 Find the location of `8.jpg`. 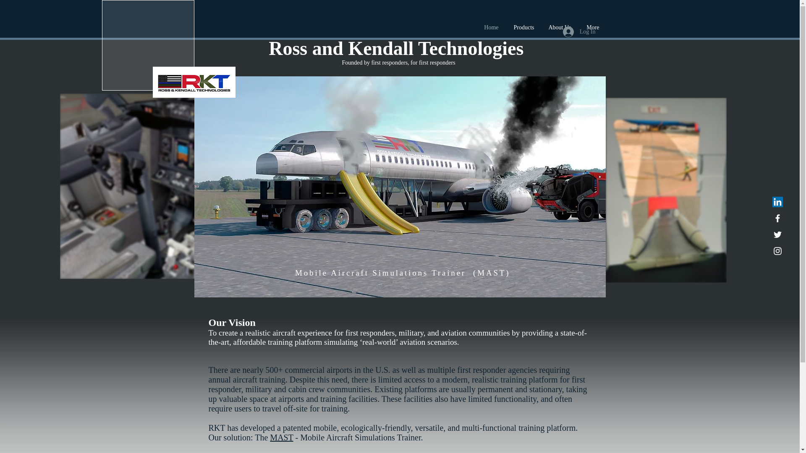

8.jpg is located at coordinates (144, 186).